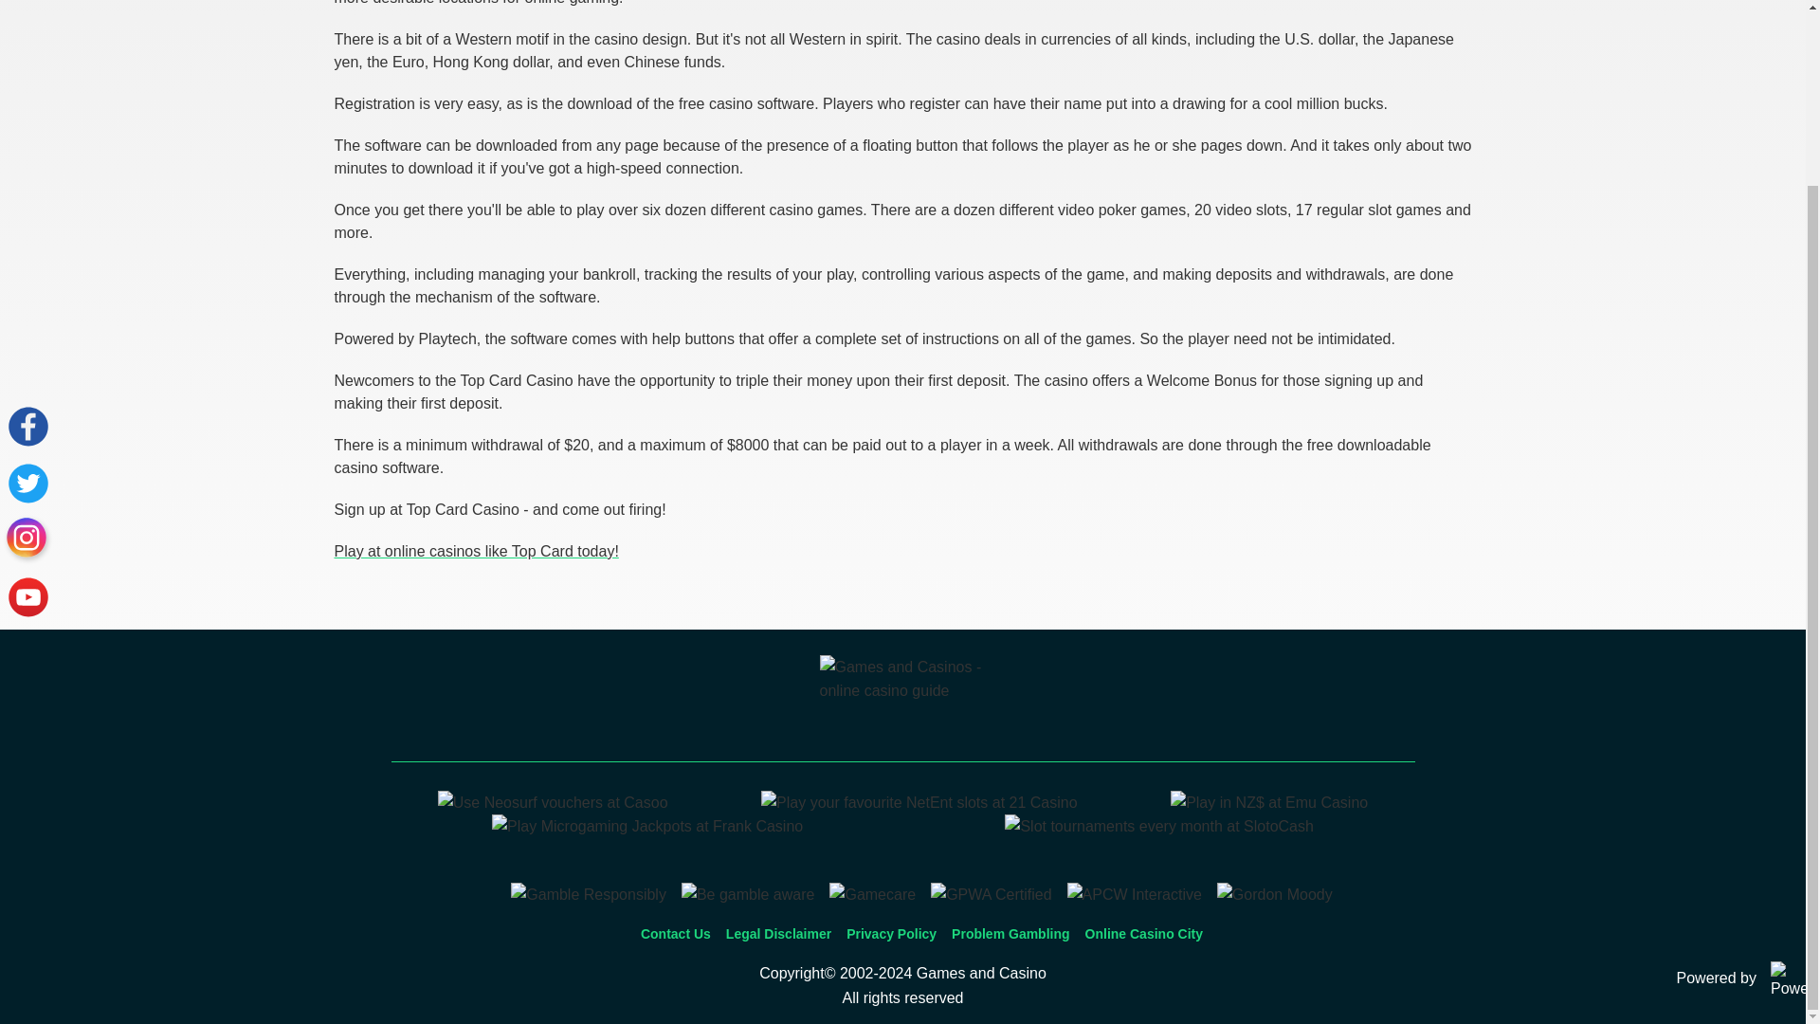  I want to click on Frank Casino, so click(646, 826).